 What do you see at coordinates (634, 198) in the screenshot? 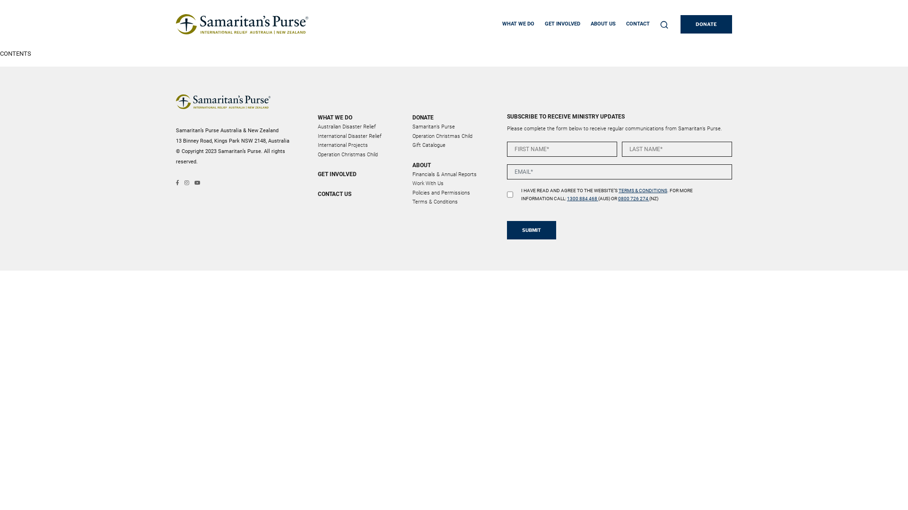
I see `0800 726 274` at bounding box center [634, 198].